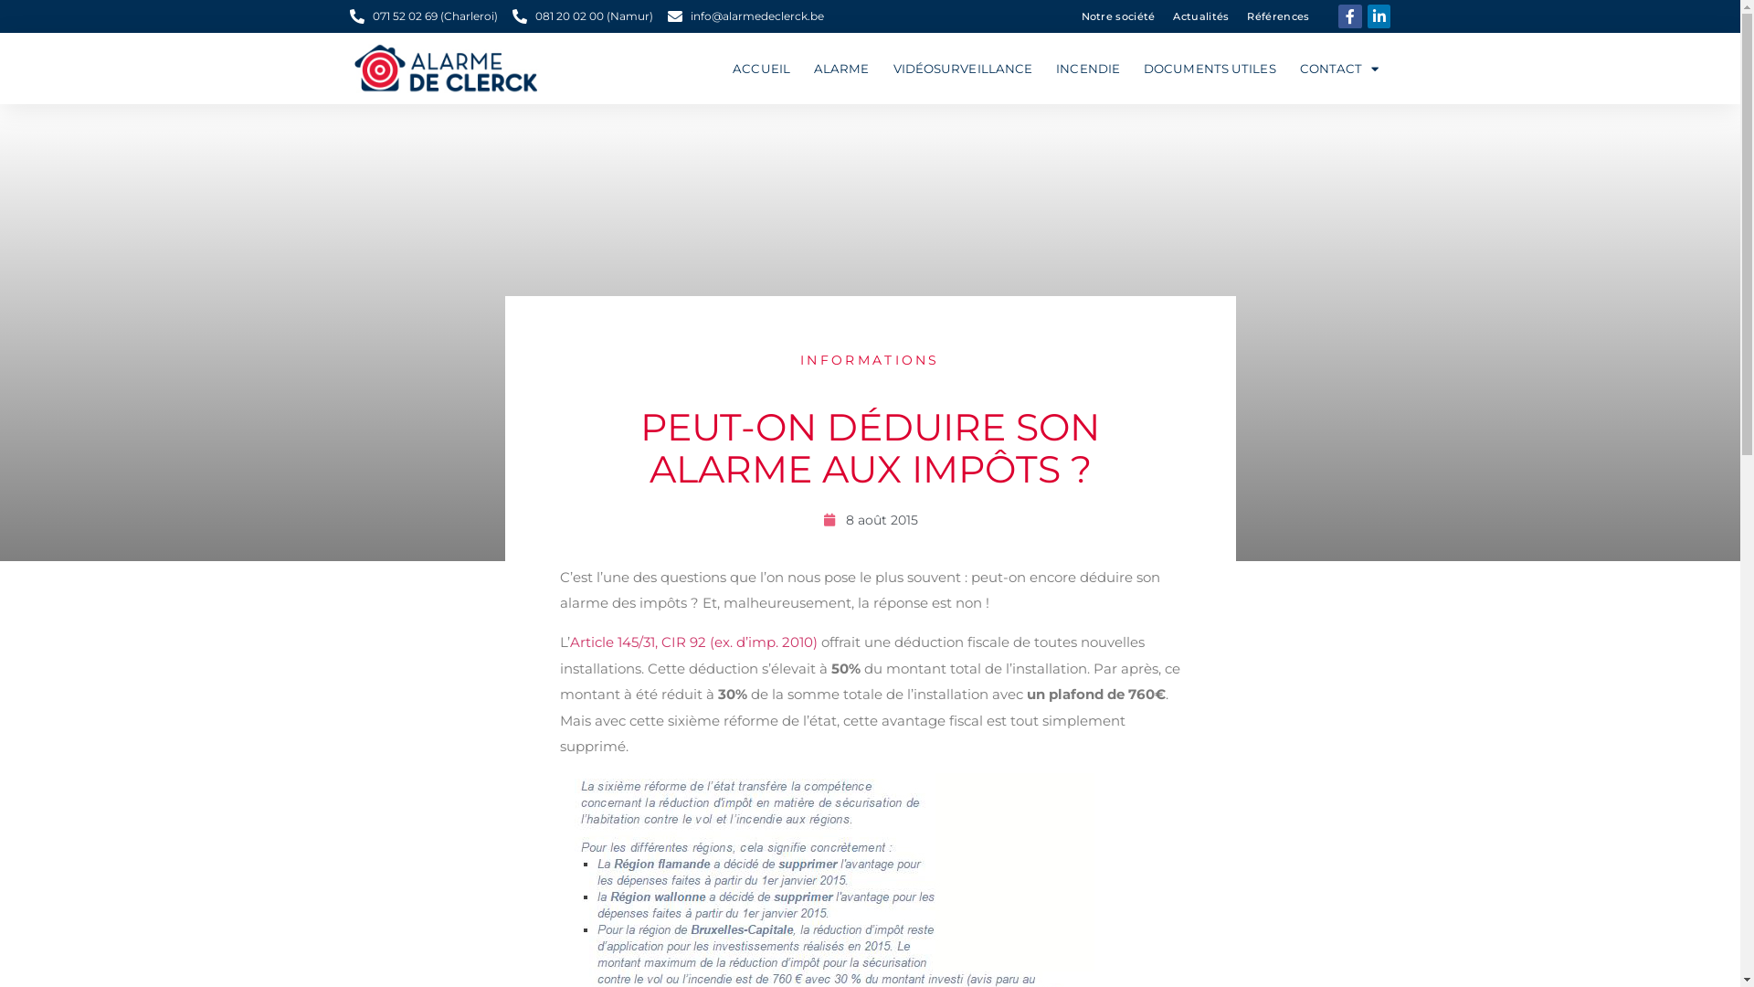  Describe the element at coordinates (1088, 69) in the screenshot. I see `INCENDIE` at that location.